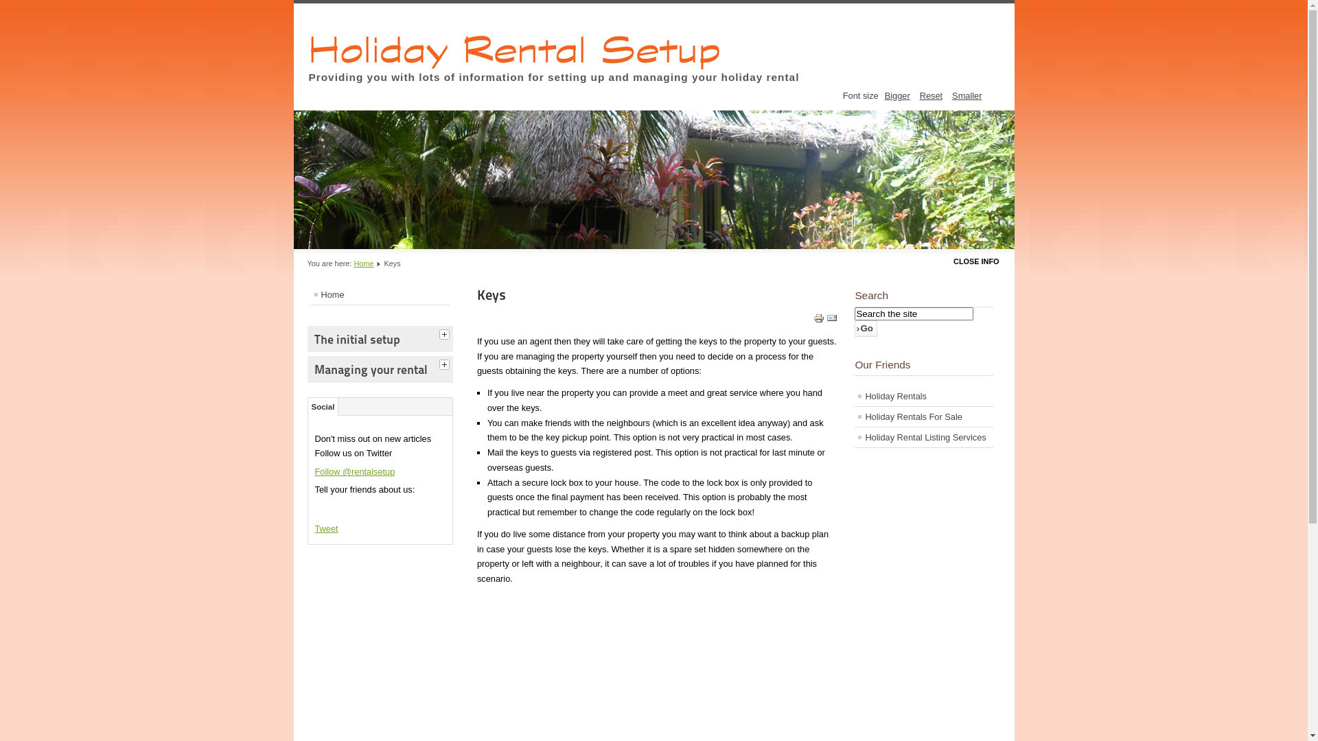 The image size is (1318, 741). What do you see at coordinates (354, 472) in the screenshot?
I see `Follow @rentalsetup` at bounding box center [354, 472].